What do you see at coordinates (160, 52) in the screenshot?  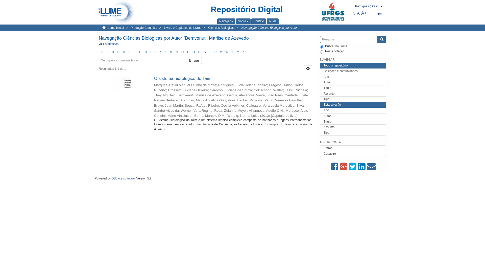 I see `K` at bounding box center [160, 52].